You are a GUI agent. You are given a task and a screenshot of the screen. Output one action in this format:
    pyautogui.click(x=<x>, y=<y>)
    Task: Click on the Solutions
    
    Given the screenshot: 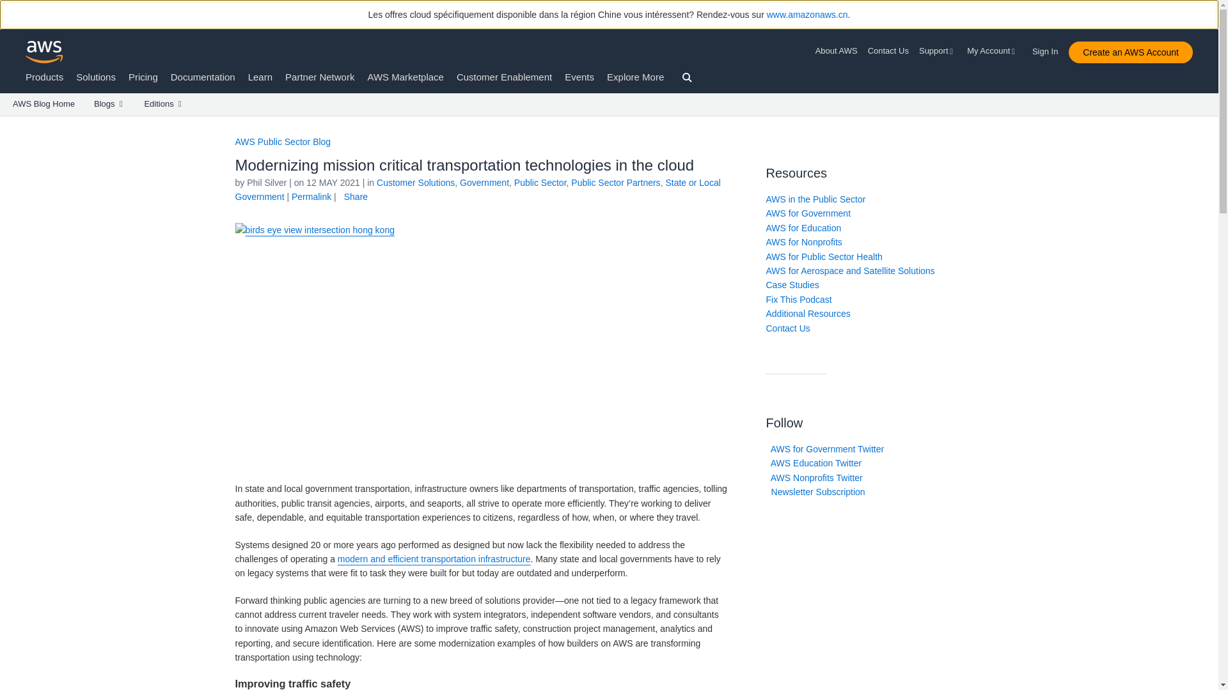 What is the action you would take?
    pyautogui.click(x=96, y=77)
    